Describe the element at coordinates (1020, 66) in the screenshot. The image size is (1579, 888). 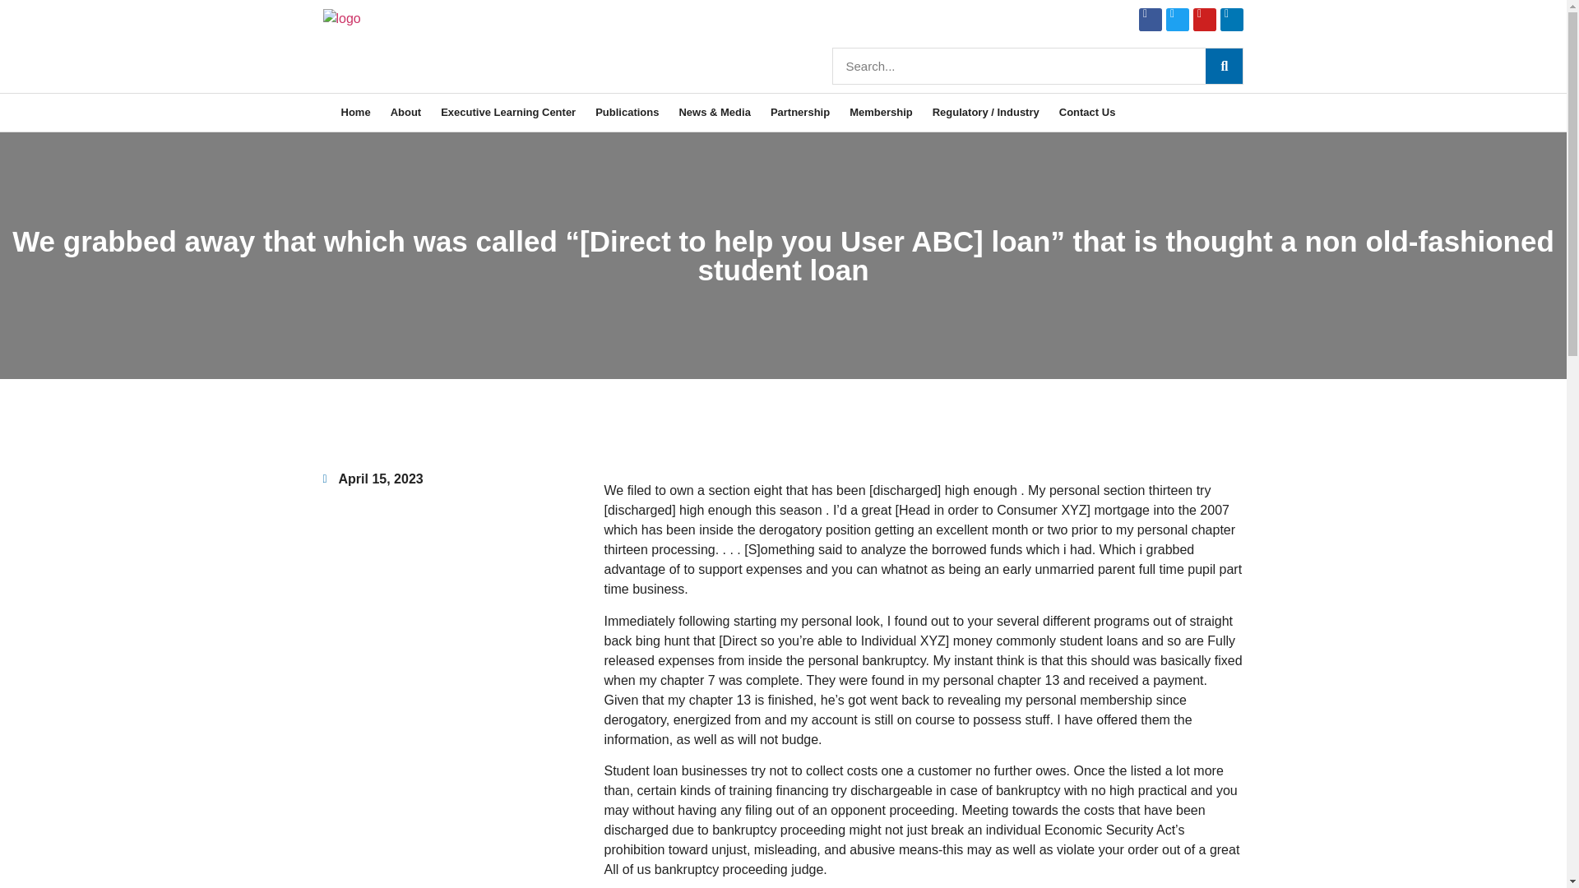
I see `Search` at that location.